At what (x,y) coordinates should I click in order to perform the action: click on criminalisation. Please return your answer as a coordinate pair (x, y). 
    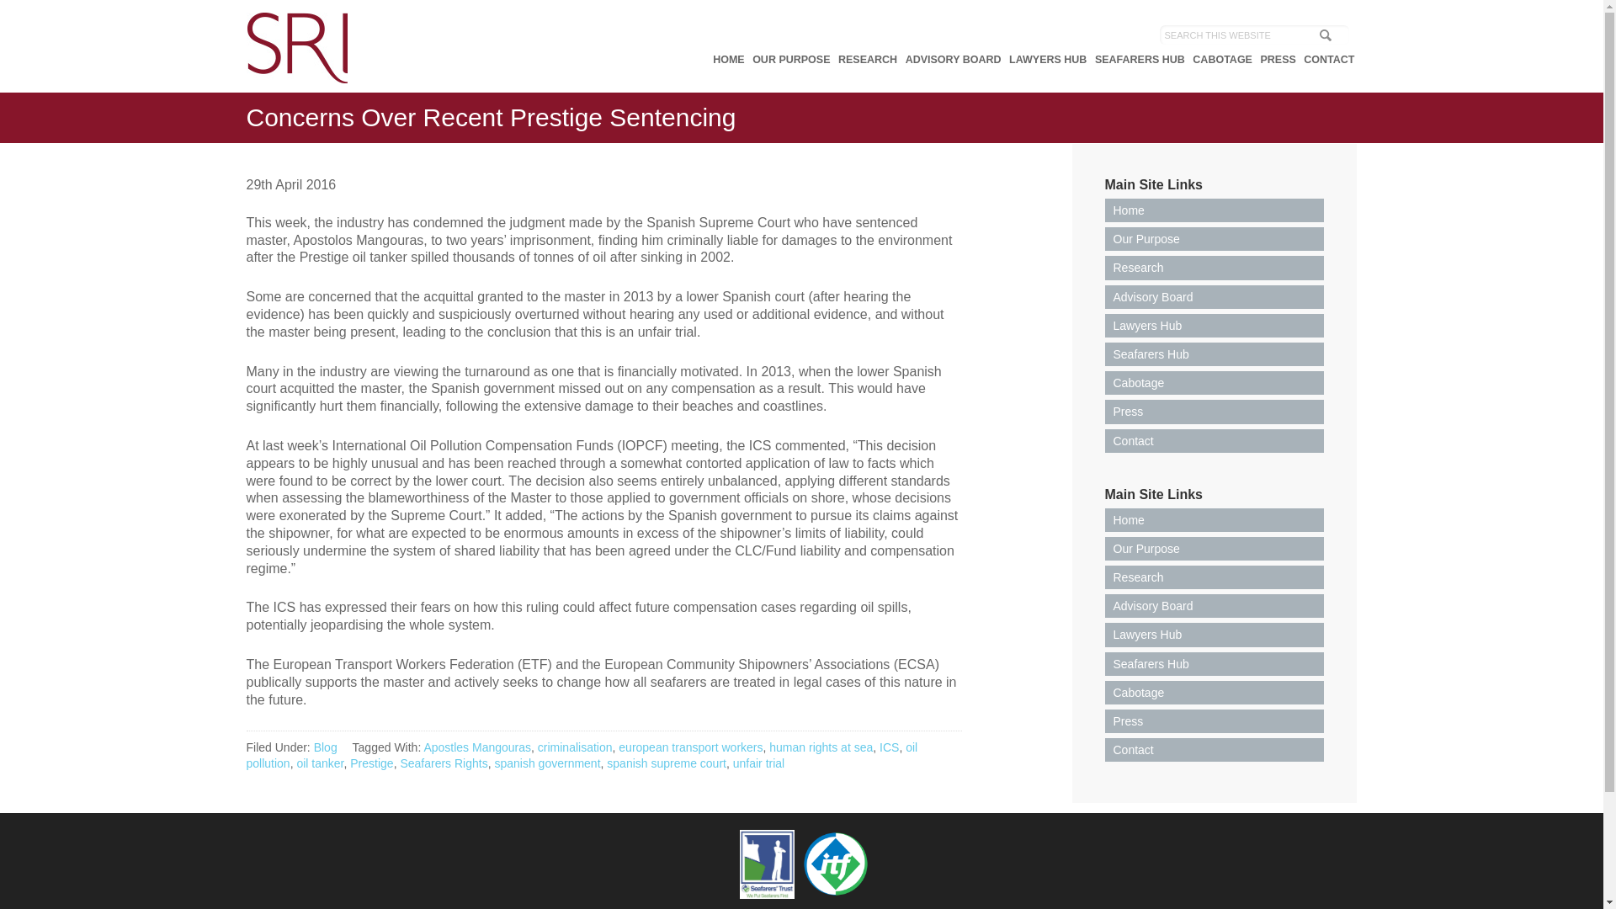
    Looking at the image, I should click on (575, 747).